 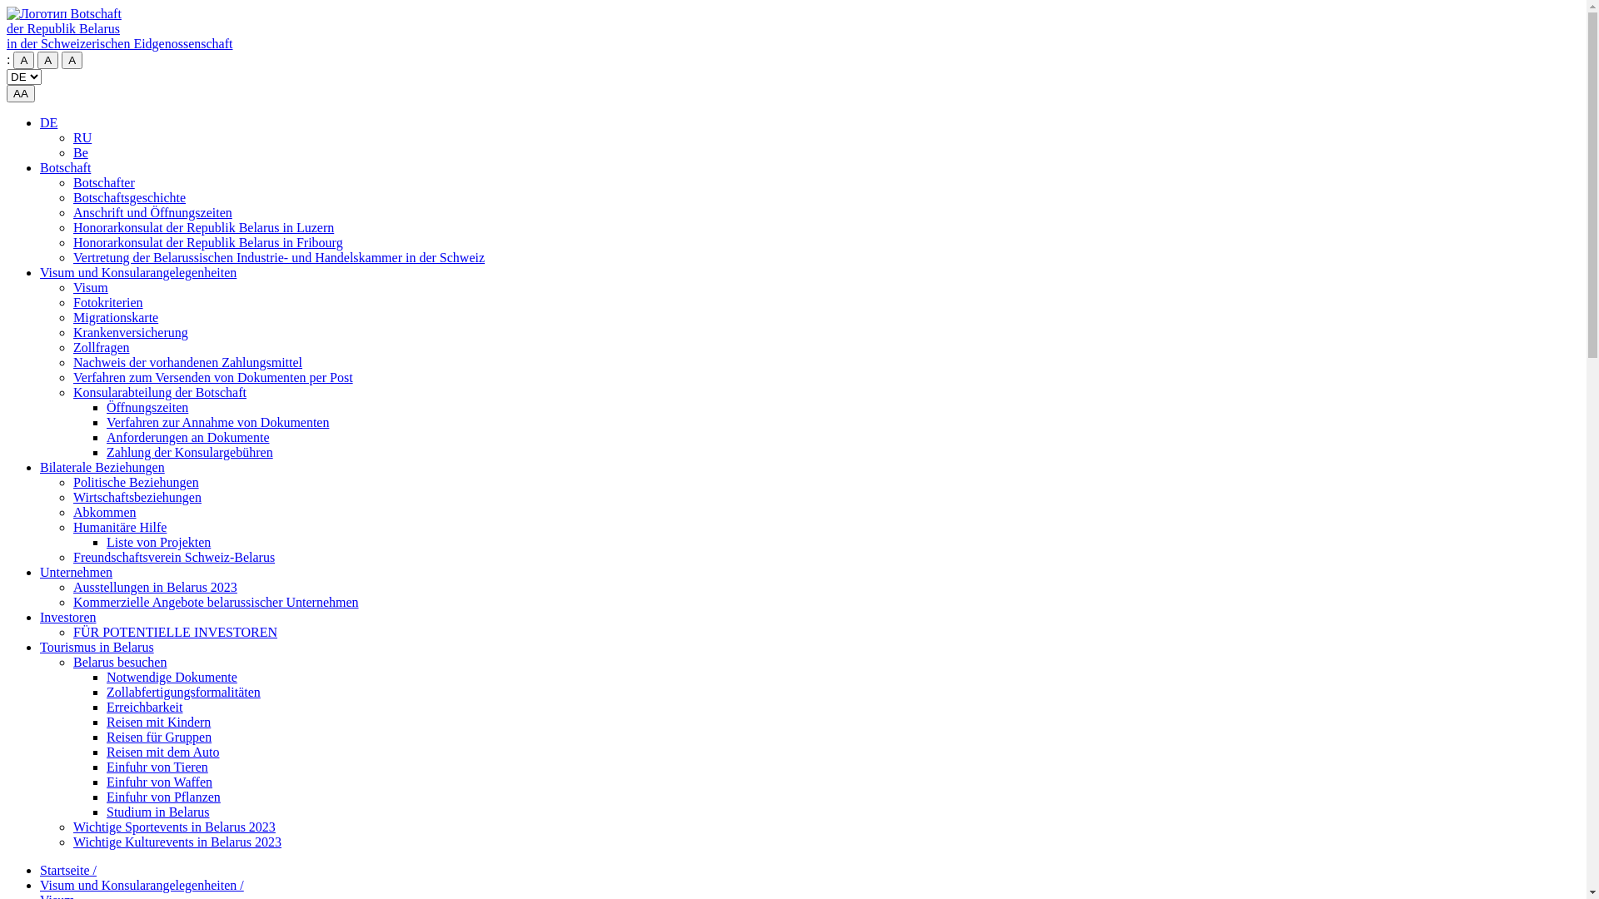 What do you see at coordinates (160, 393) in the screenshot?
I see `Konsularabteilung der Botschaft` at bounding box center [160, 393].